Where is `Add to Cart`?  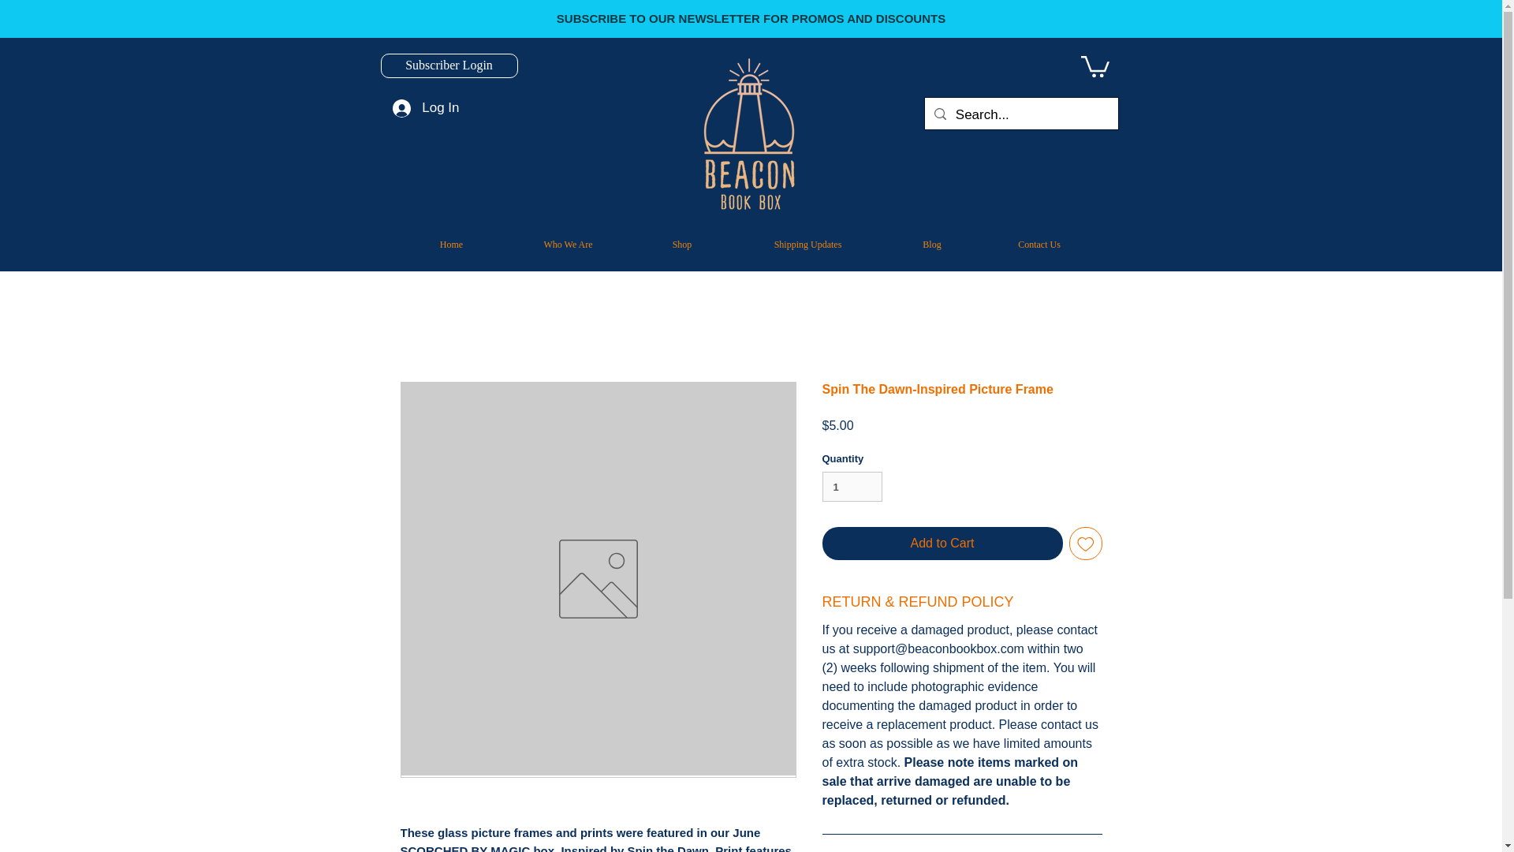 Add to Cart is located at coordinates (942, 543).